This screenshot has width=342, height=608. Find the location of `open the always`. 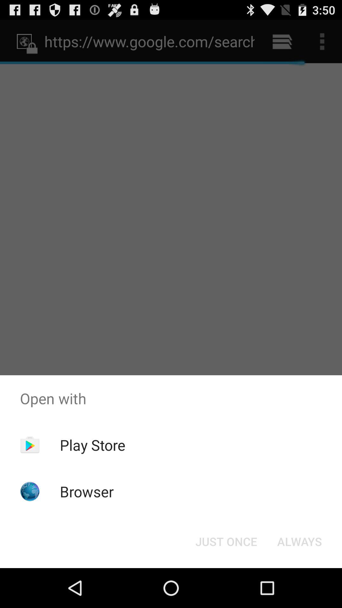

open the always is located at coordinates (300, 541).